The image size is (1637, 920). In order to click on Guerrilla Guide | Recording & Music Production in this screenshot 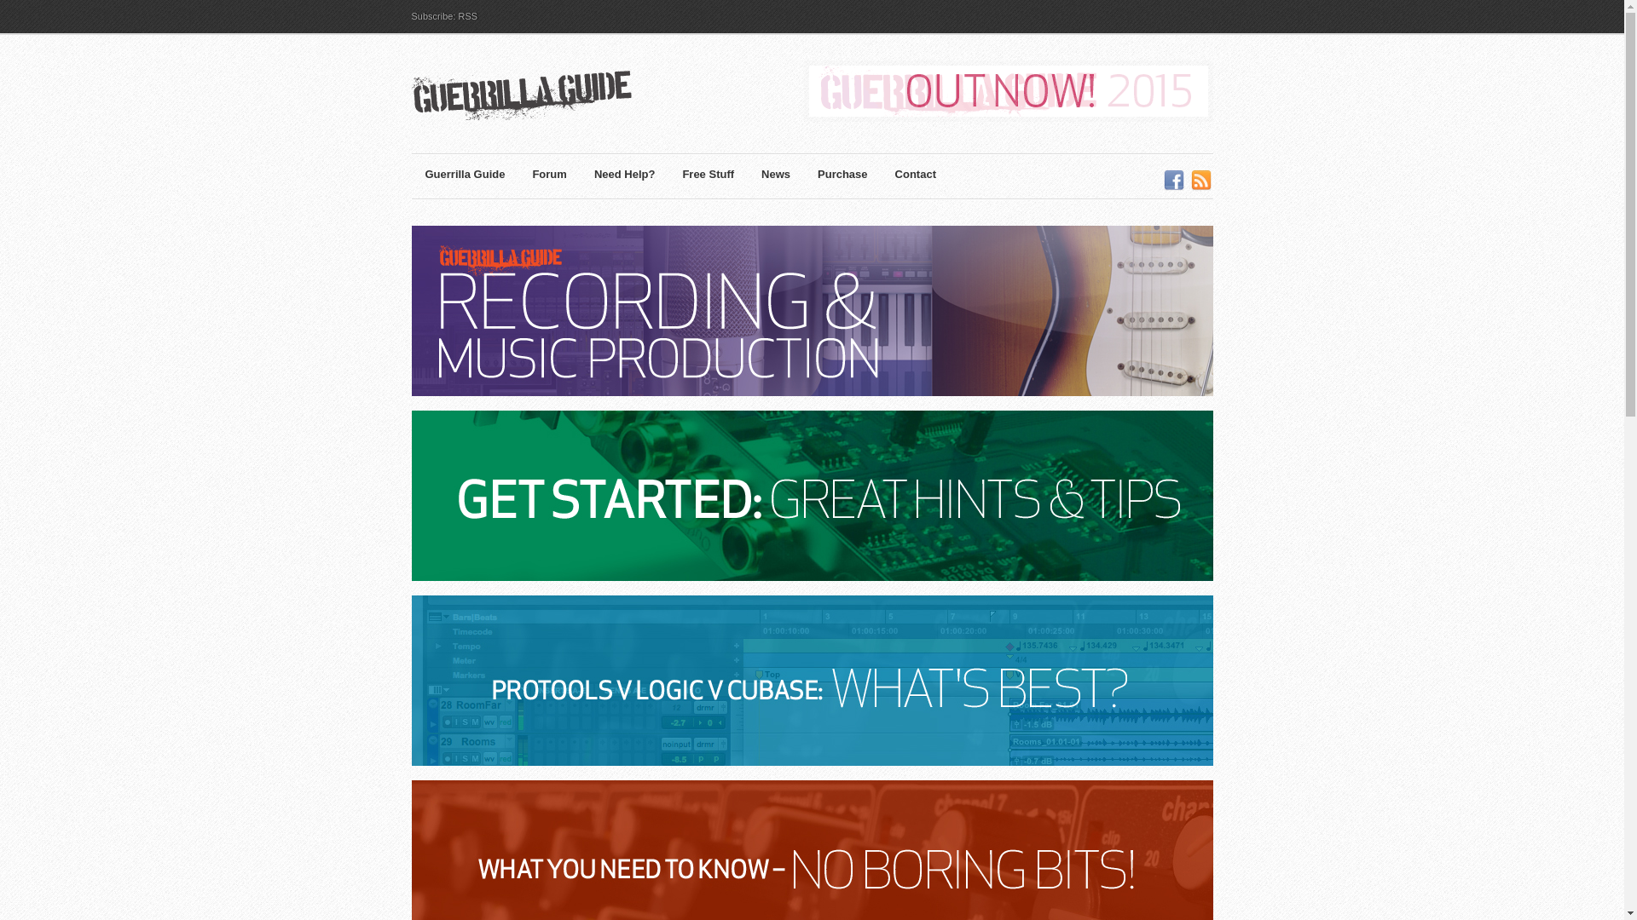, I will do `click(556, 99)`.